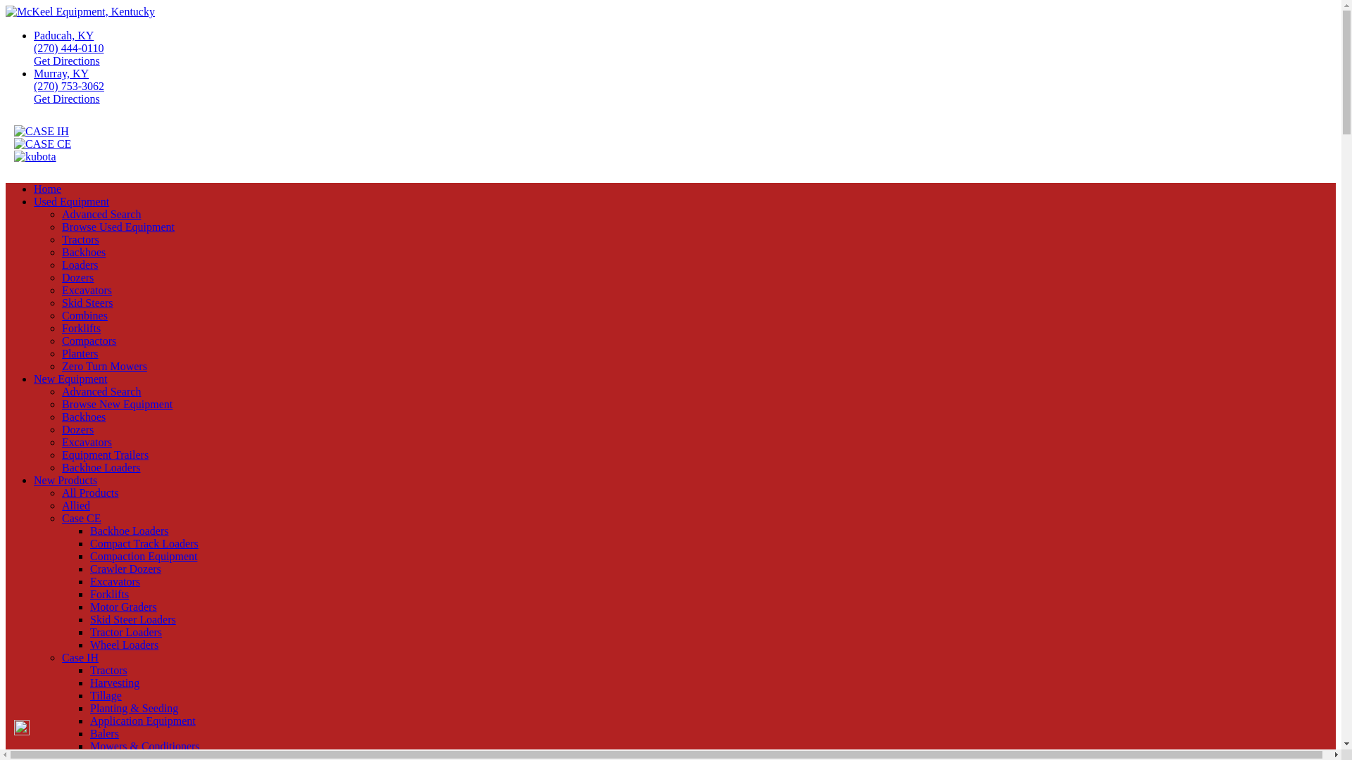 The width and height of the screenshot is (1352, 760). Describe the element at coordinates (101, 467) in the screenshot. I see `Backhoe Loaders` at that location.